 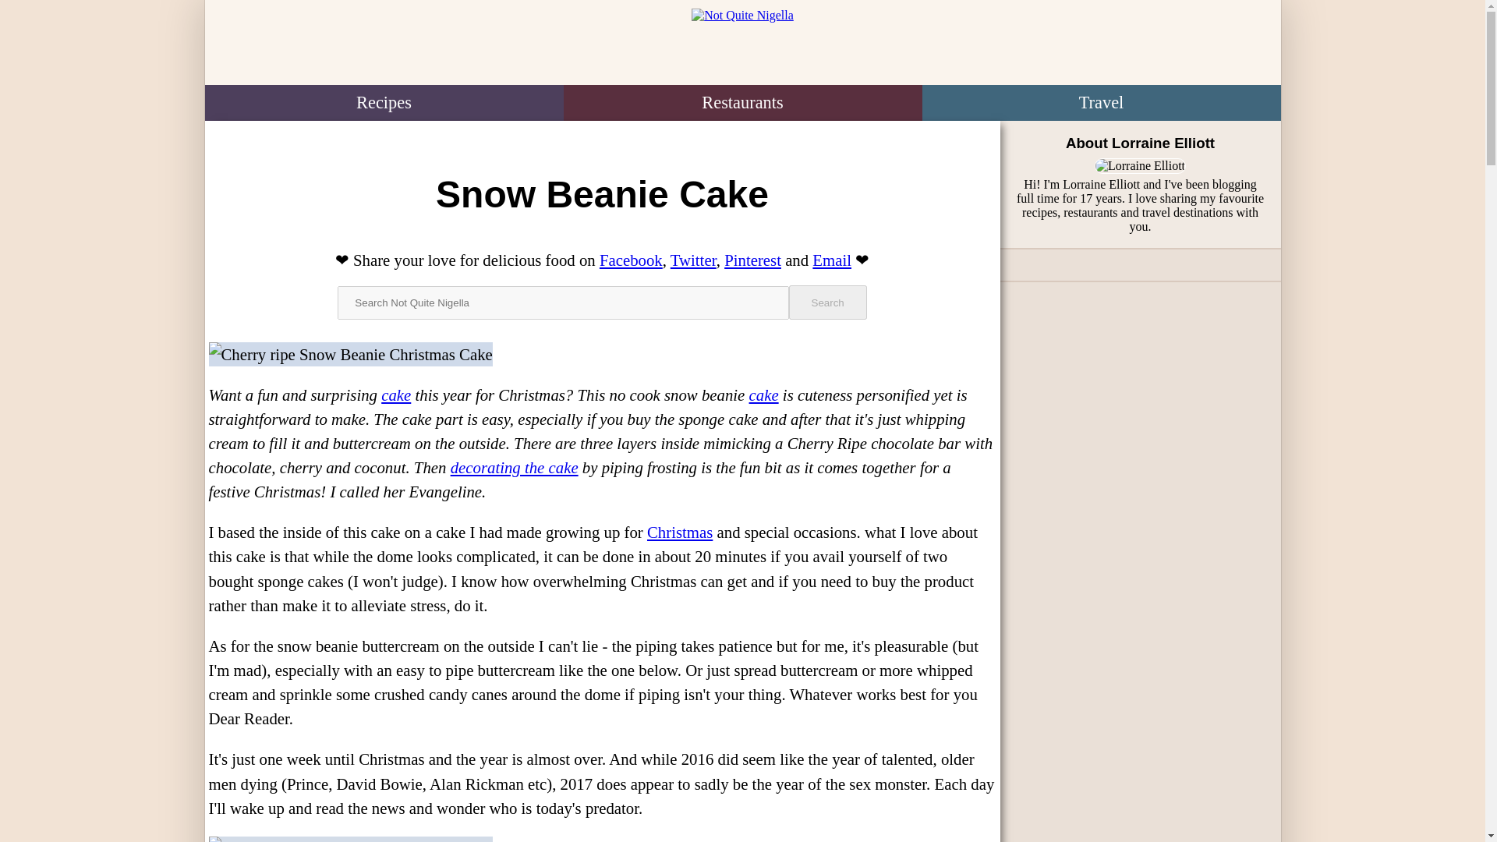 What do you see at coordinates (694, 259) in the screenshot?
I see `Tweet` at bounding box center [694, 259].